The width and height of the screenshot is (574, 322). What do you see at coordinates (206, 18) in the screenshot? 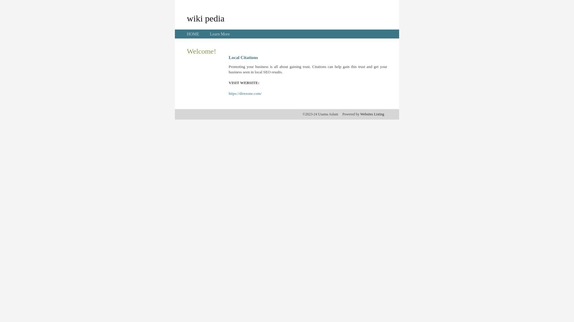
I see `wiki pedia` at bounding box center [206, 18].